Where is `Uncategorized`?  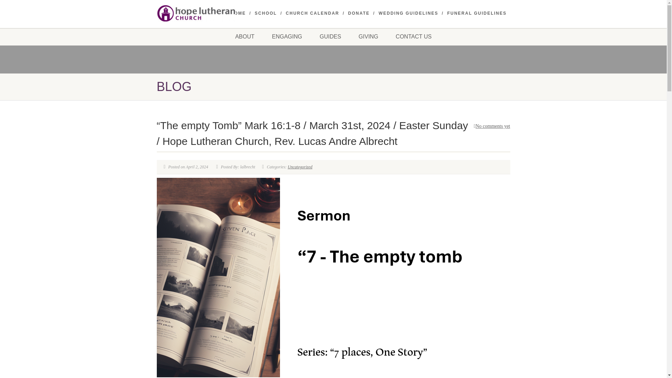 Uncategorized is located at coordinates (300, 167).